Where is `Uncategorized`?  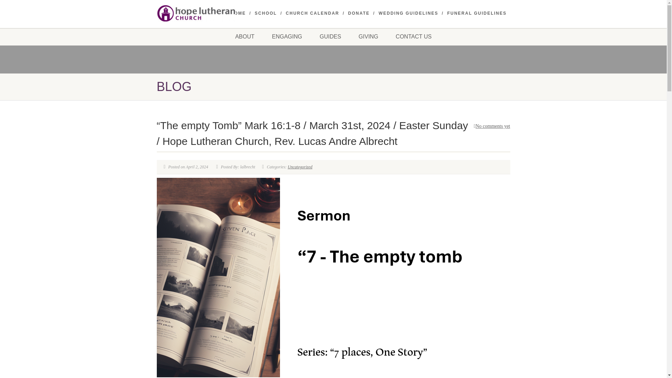 Uncategorized is located at coordinates (300, 167).